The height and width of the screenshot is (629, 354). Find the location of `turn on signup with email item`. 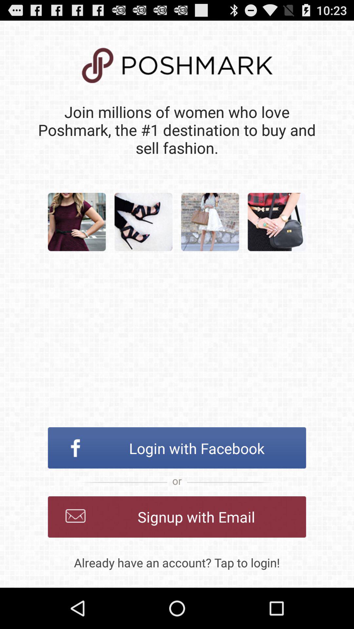

turn on signup with email item is located at coordinates (177, 517).